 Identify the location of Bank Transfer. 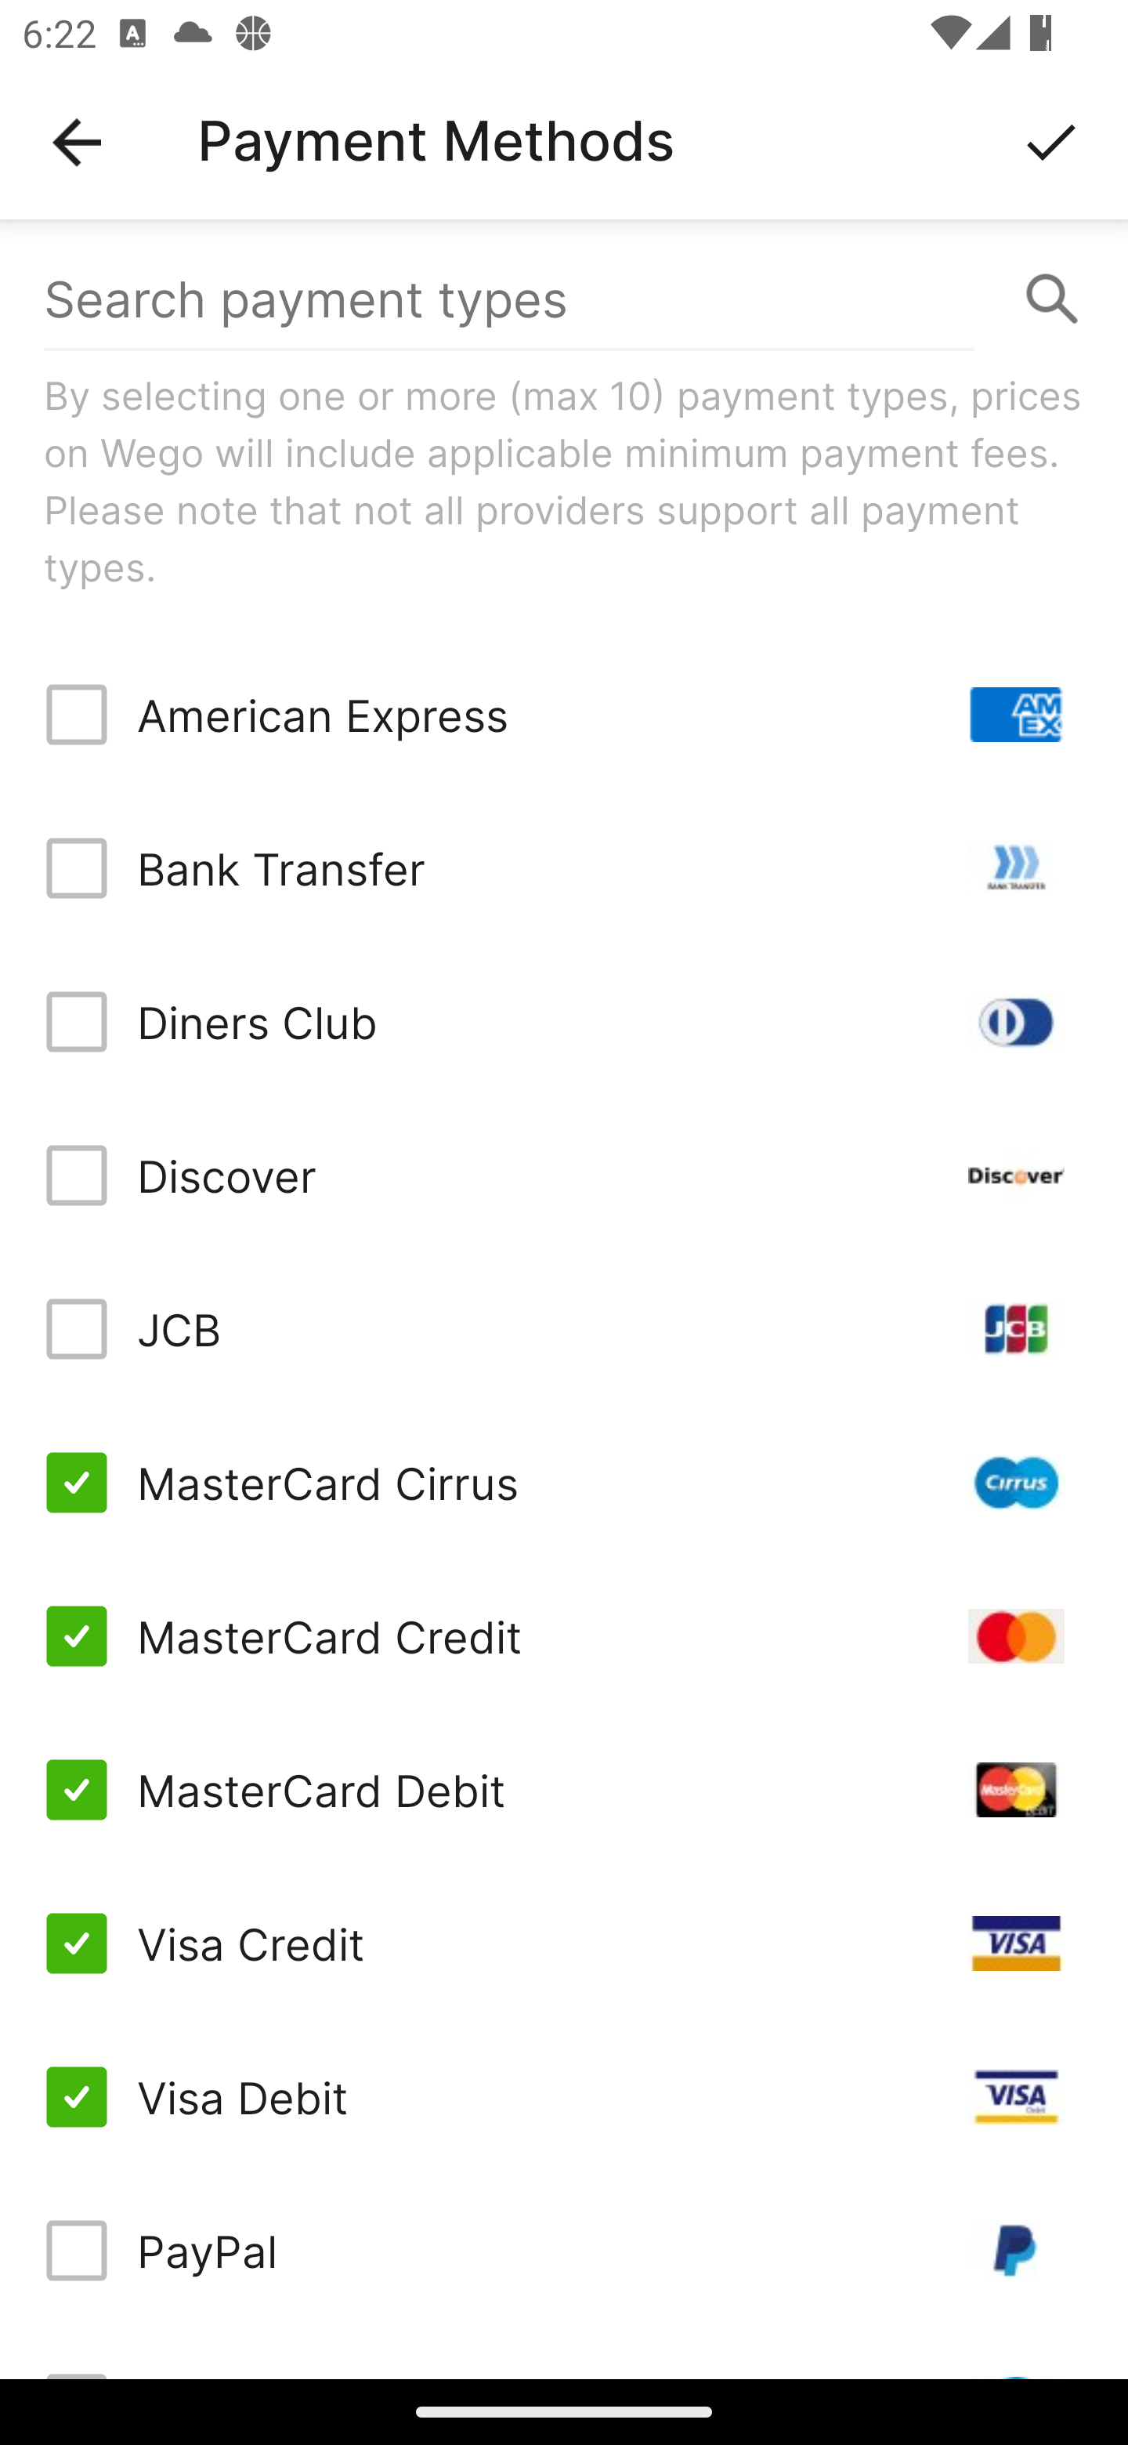
(564, 868).